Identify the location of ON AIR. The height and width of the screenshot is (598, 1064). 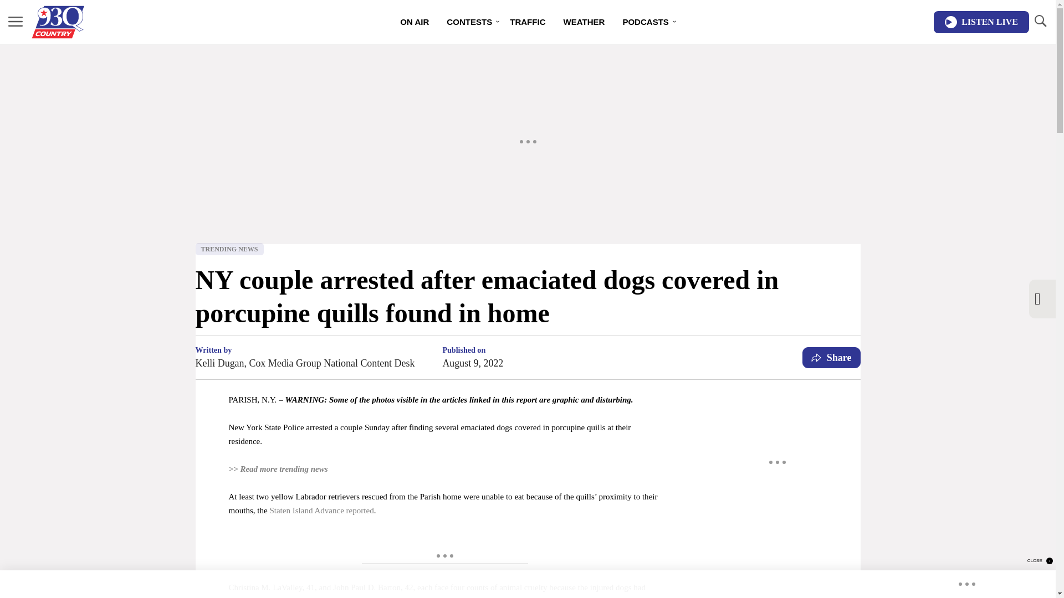
(415, 22).